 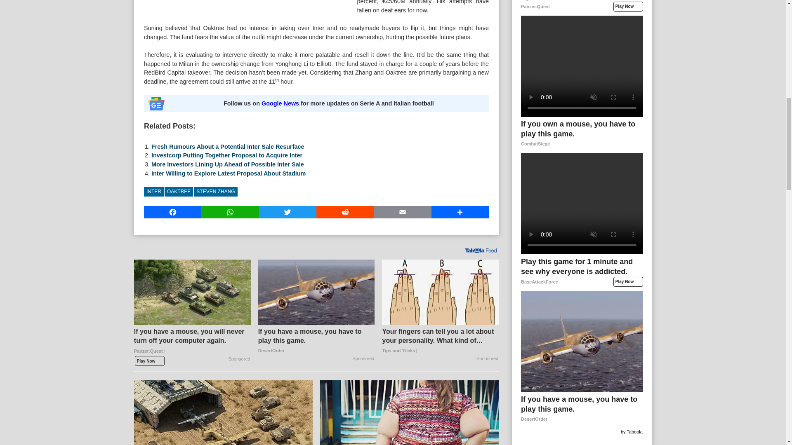 I want to click on Email, so click(x=402, y=212).